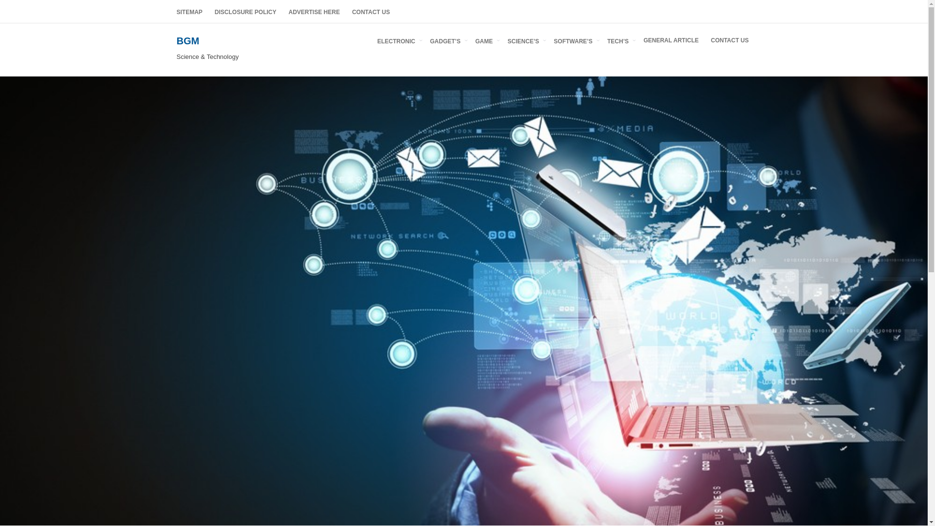  I want to click on DISCLOSURE POLICY, so click(245, 12).